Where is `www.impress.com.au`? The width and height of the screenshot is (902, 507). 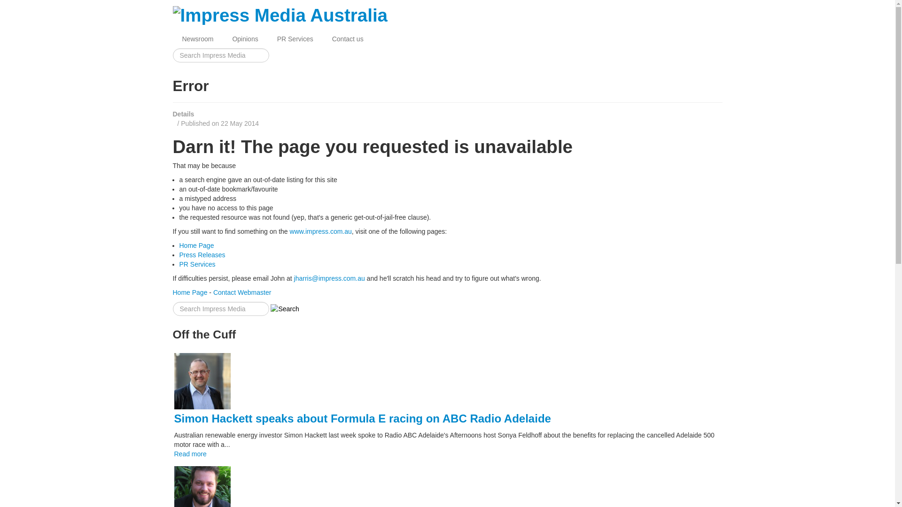 www.impress.com.au is located at coordinates (321, 231).